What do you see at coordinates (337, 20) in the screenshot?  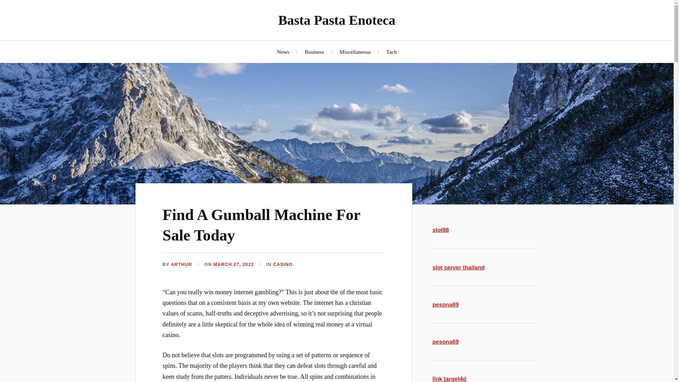 I see `Basta Pasta Enoteca` at bounding box center [337, 20].